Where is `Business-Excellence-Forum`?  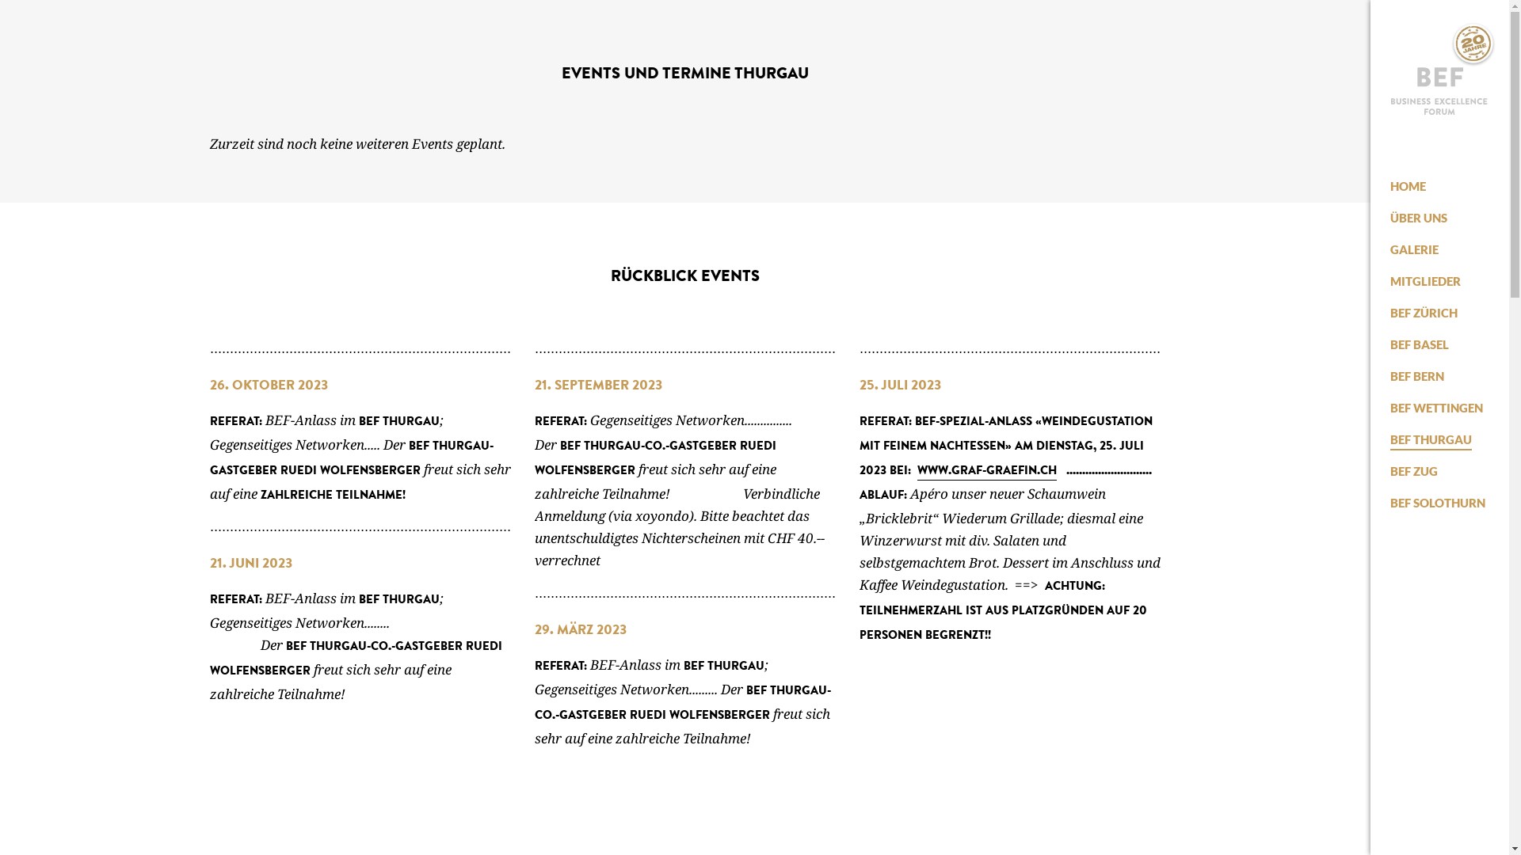 Business-Excellence-Forum is located at coordinates (1440, 91).